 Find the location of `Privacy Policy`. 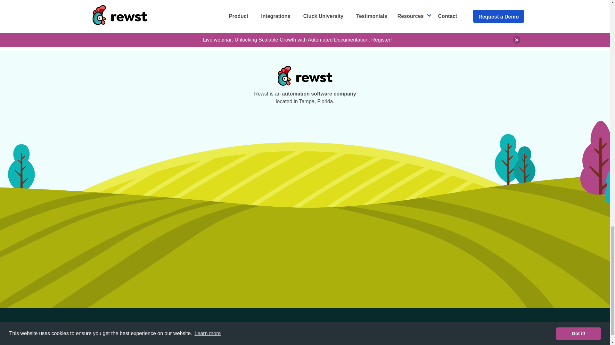

Privacy Policy is located at coordinates (269, 12).